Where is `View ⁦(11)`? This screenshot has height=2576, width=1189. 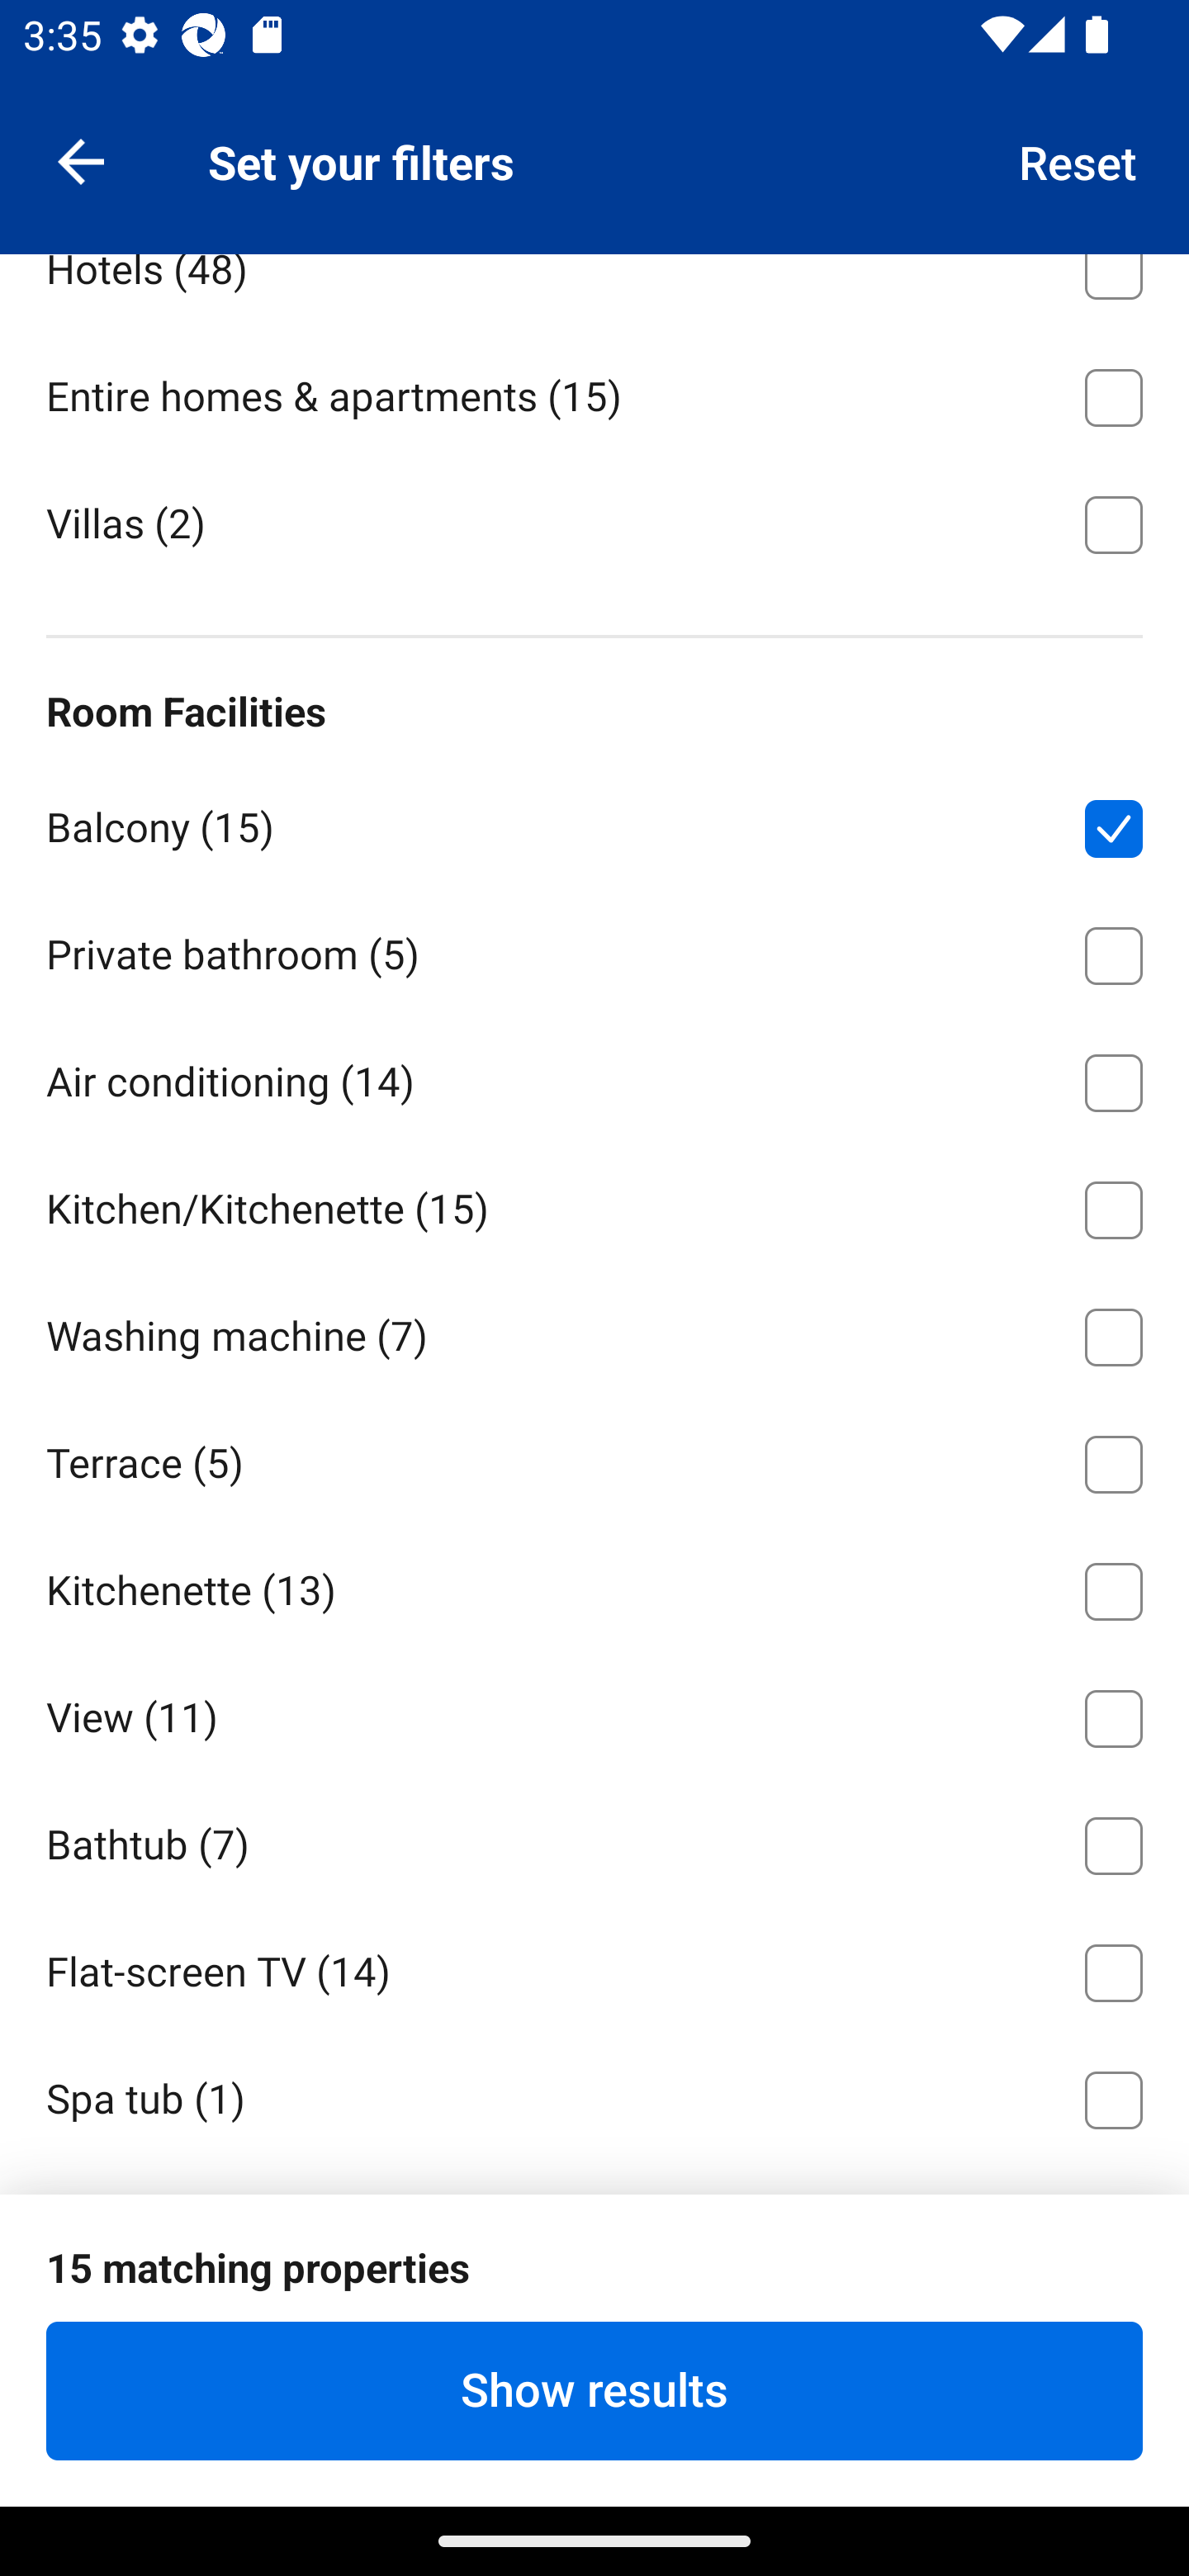
View ⁦(11) is located at coordinates (594, 1712).